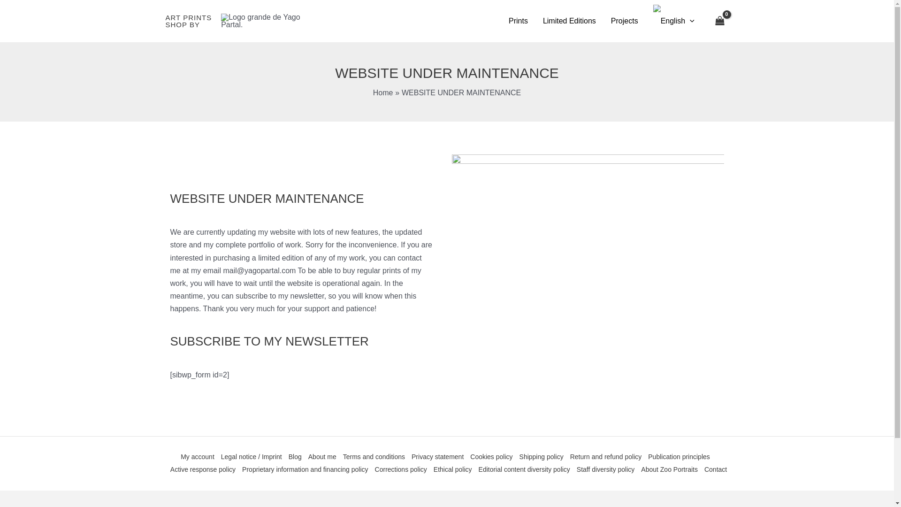  What do you see at coordinates (199, 457) in the screenshot?
I see `My account` at bounding box center [199, 457].